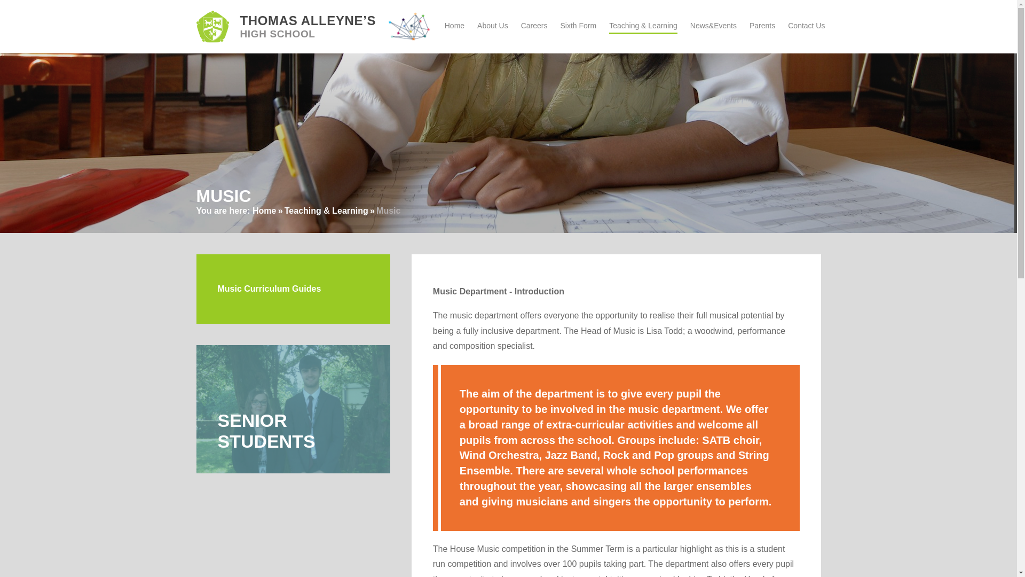 This screenshot has height=577, width=1025. I want to click on Uttoxeter Learning Trust, so click(409, 27).